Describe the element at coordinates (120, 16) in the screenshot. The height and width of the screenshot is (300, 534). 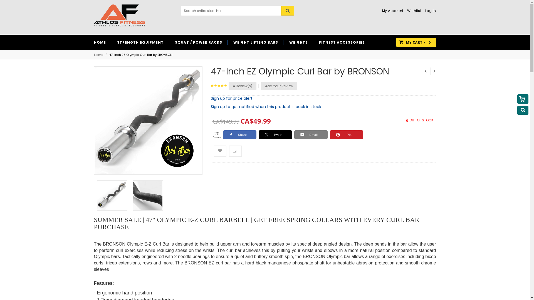
I see `Athlos Fitness` at that location.